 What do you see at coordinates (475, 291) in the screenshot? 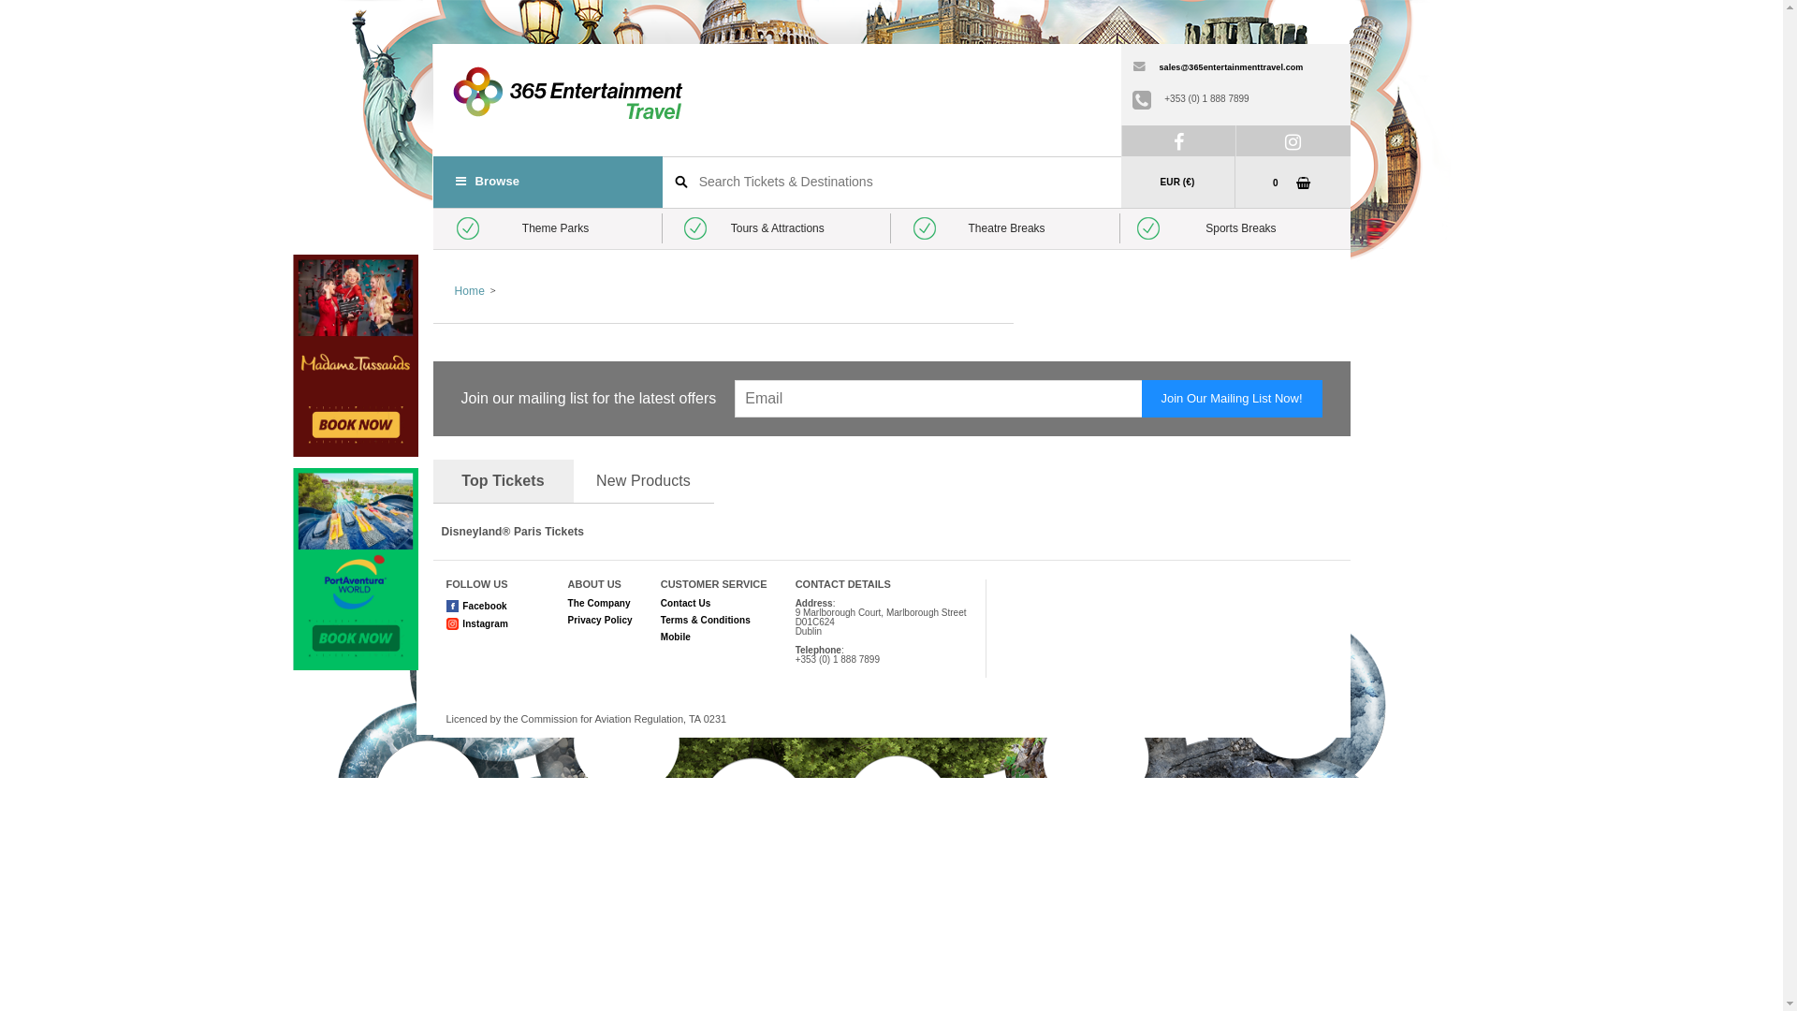
I see `Home` at bounding box center [475, 291].